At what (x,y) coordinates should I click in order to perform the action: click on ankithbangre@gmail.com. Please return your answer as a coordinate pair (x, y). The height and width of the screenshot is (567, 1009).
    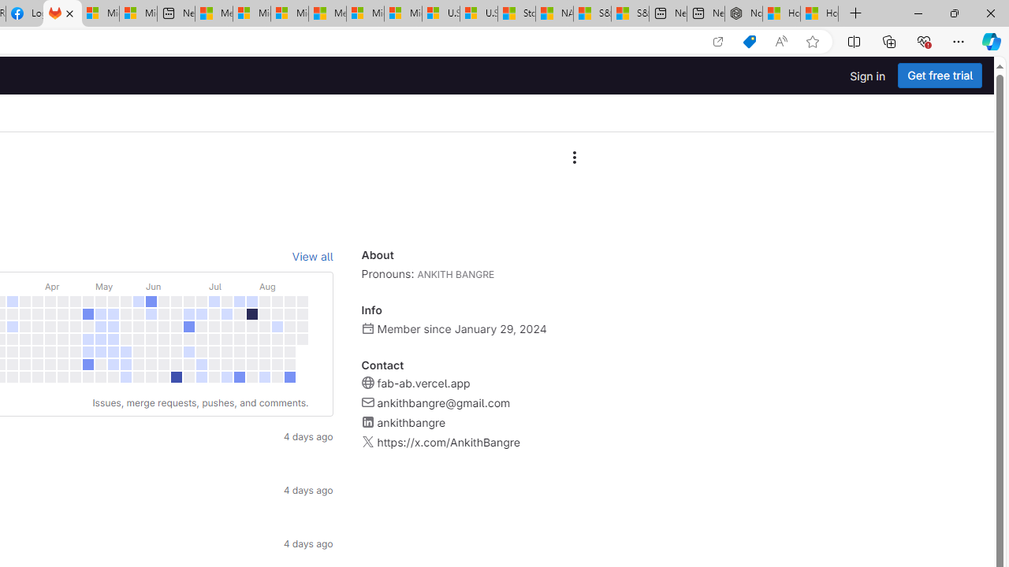
    Looking at the image, I should click on (443, 403).